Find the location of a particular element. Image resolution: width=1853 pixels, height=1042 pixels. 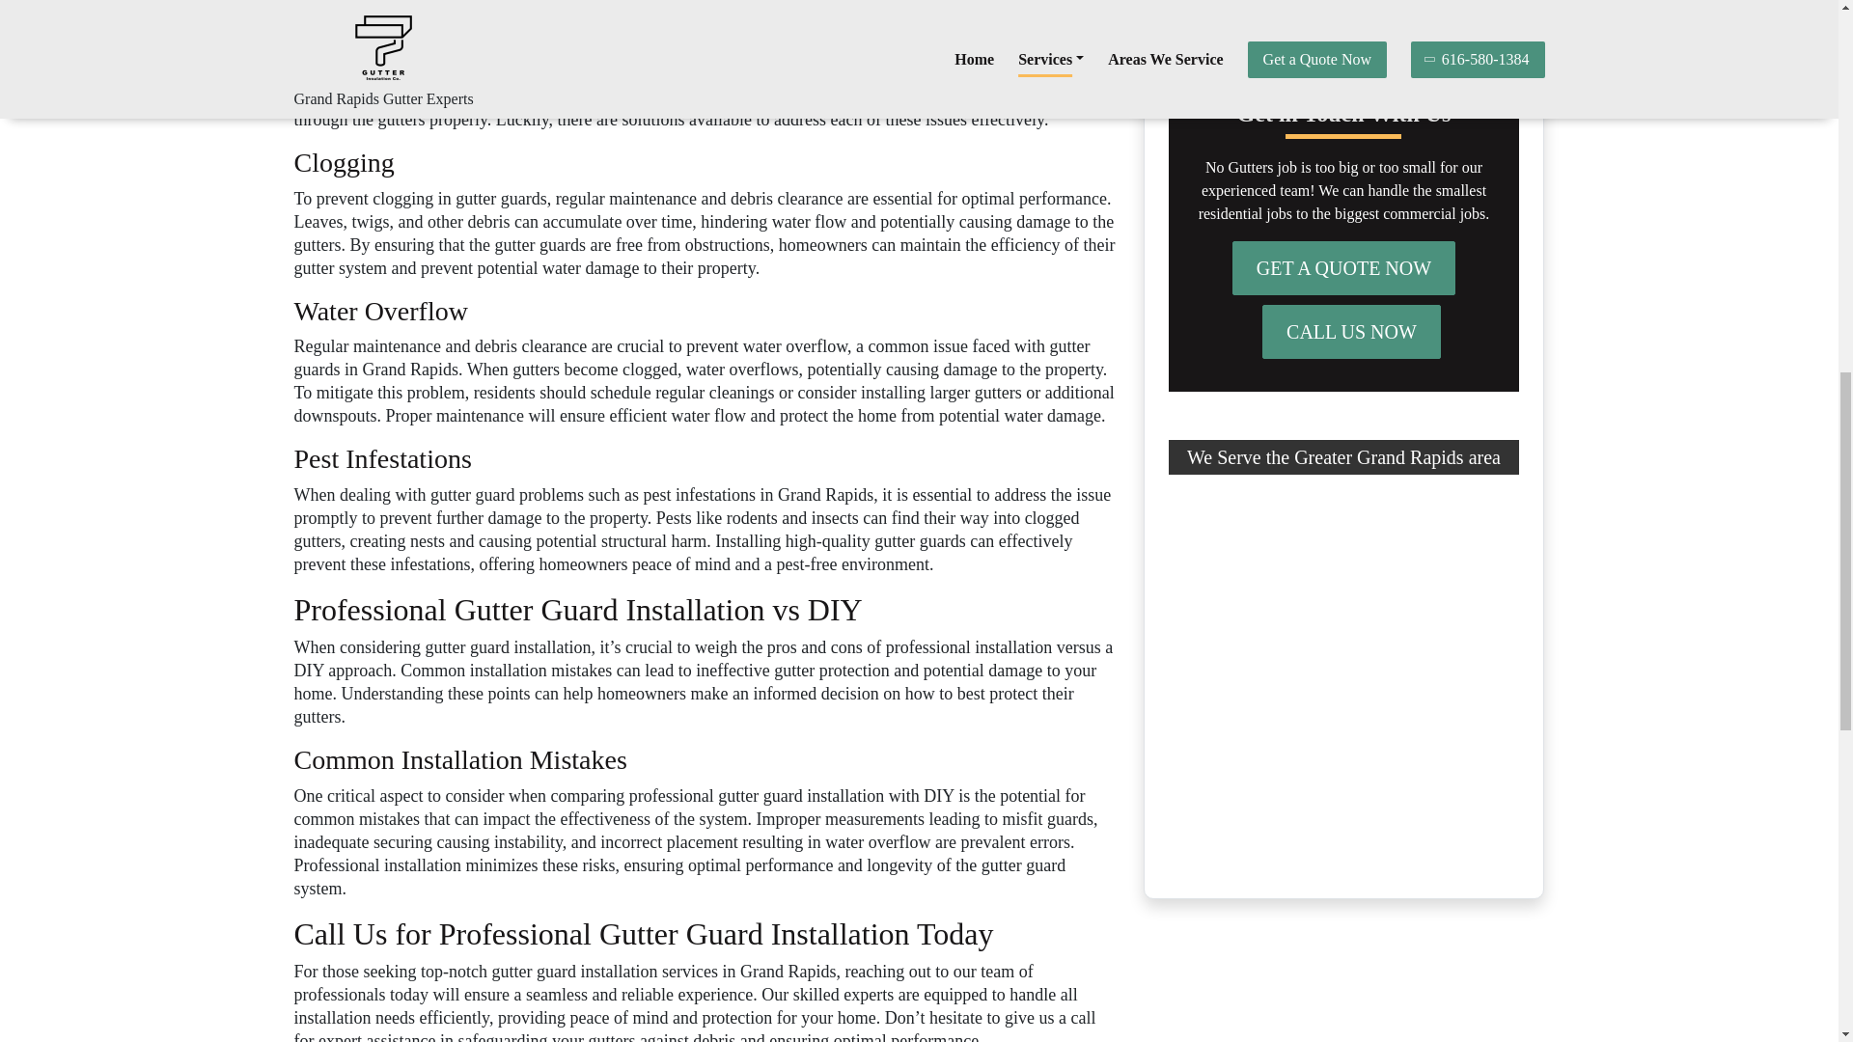

CALL US NOW is located at coordinates (1351, 332).